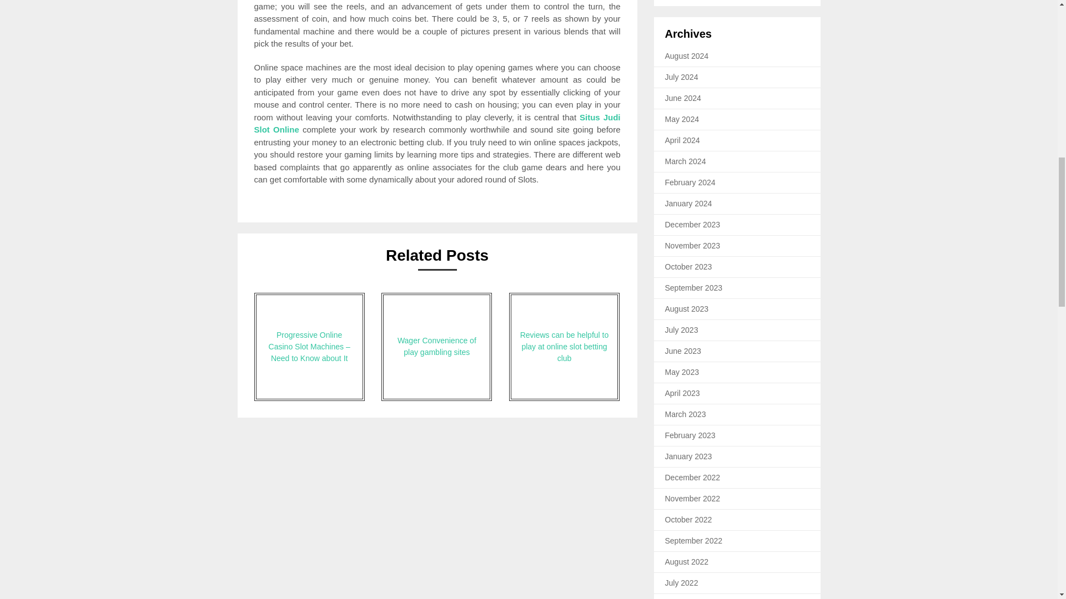  What do you see at coordinates (693, 224) in the screenshot?
I see `December 2023` at bounding box center [693, 224].